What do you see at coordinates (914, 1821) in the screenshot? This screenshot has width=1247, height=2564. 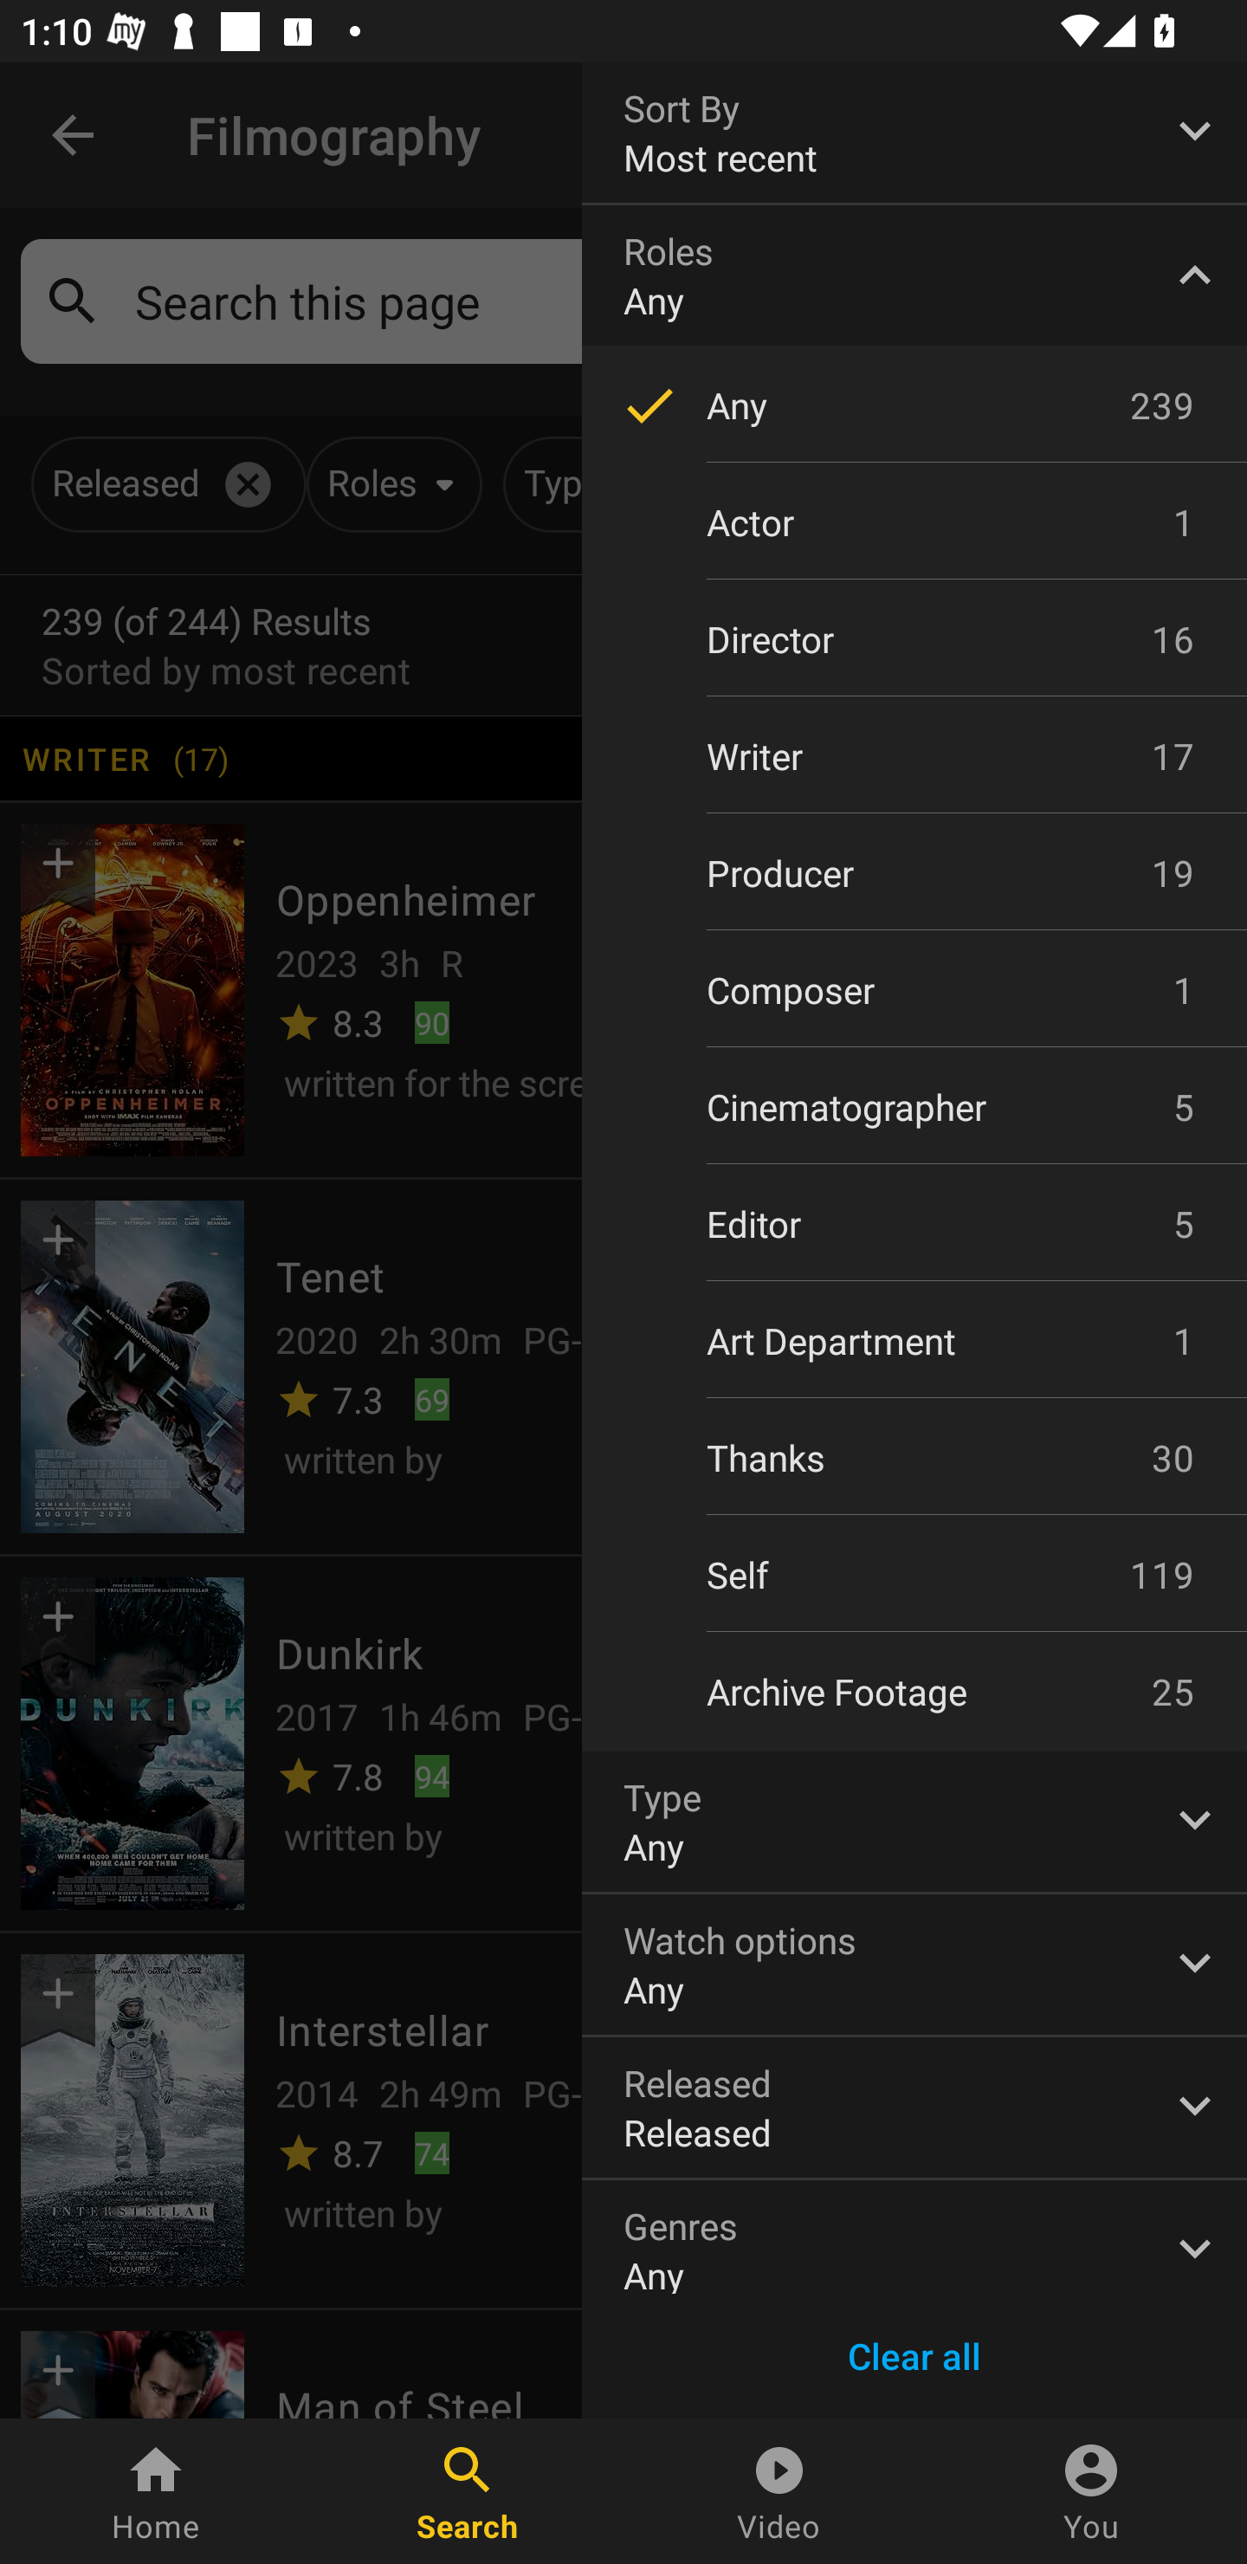 I see `Type Any` at bounding box center [914, 1821].